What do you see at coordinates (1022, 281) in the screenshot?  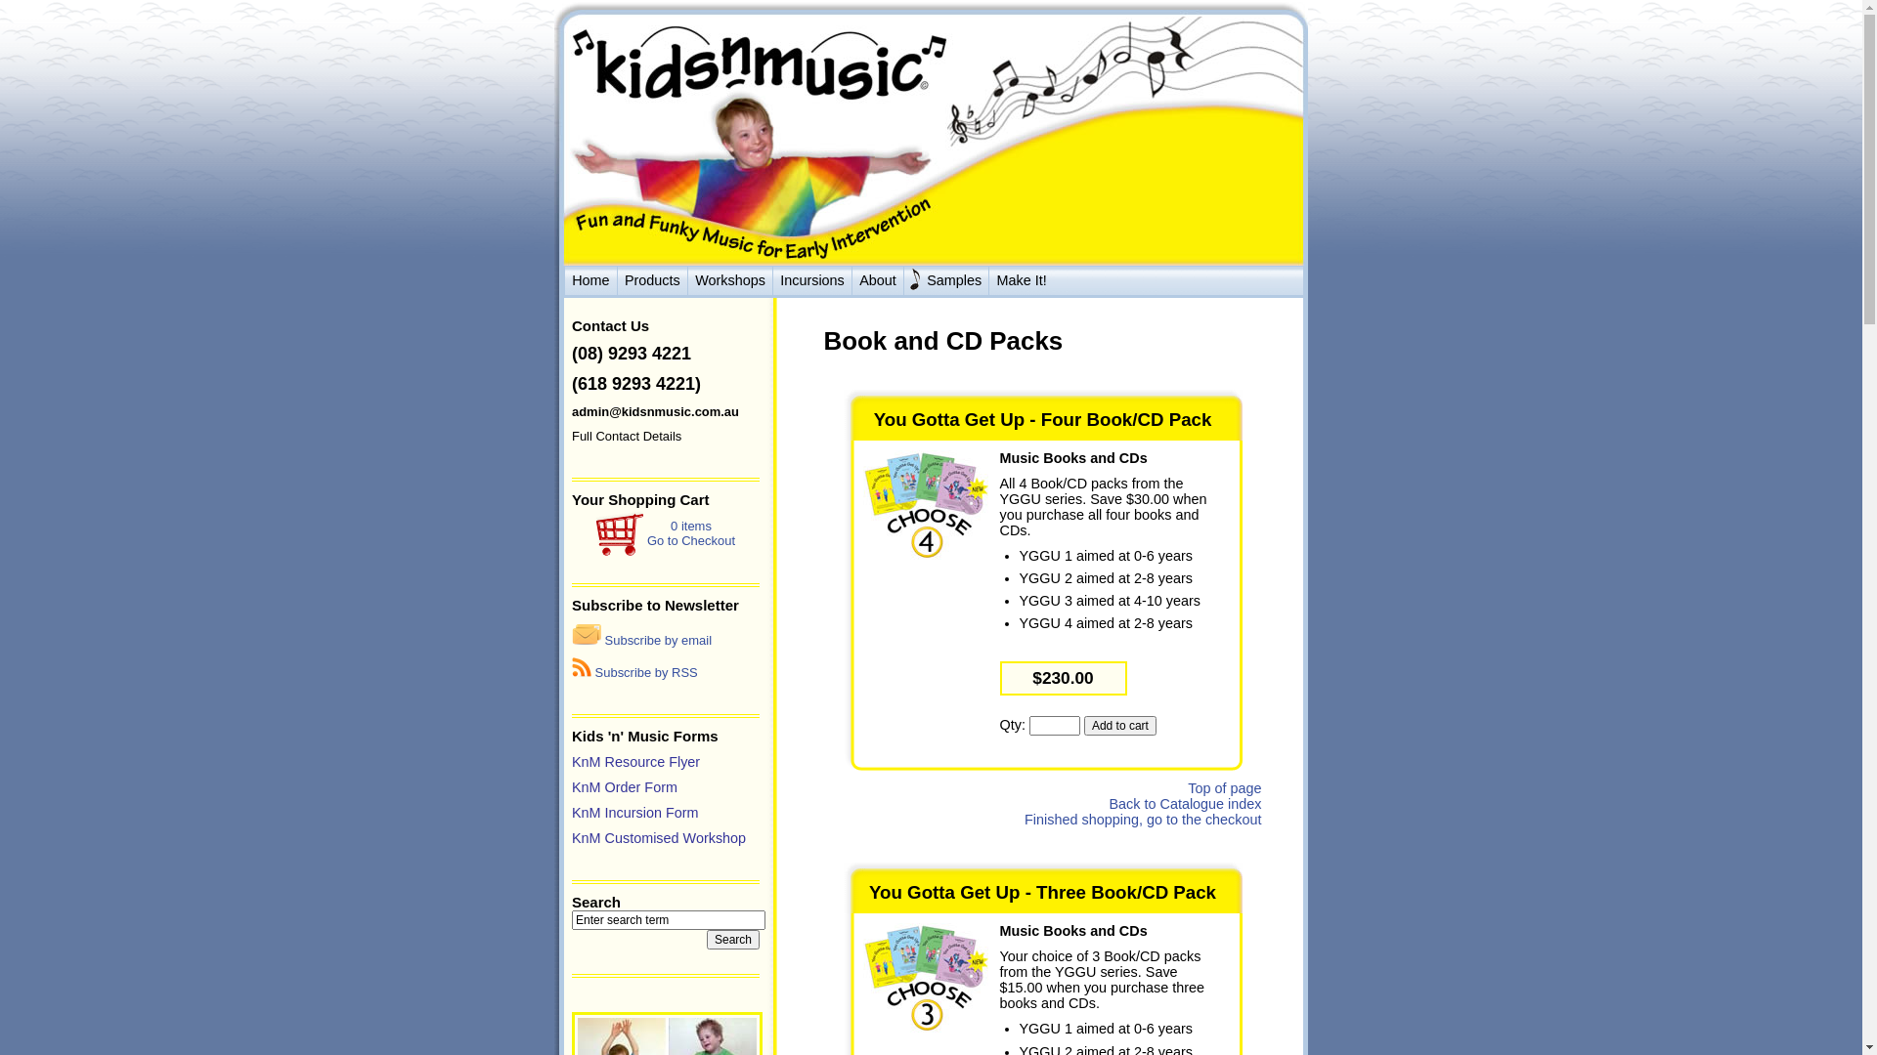 I see `Make It!` at bounding box center [1022, 281].